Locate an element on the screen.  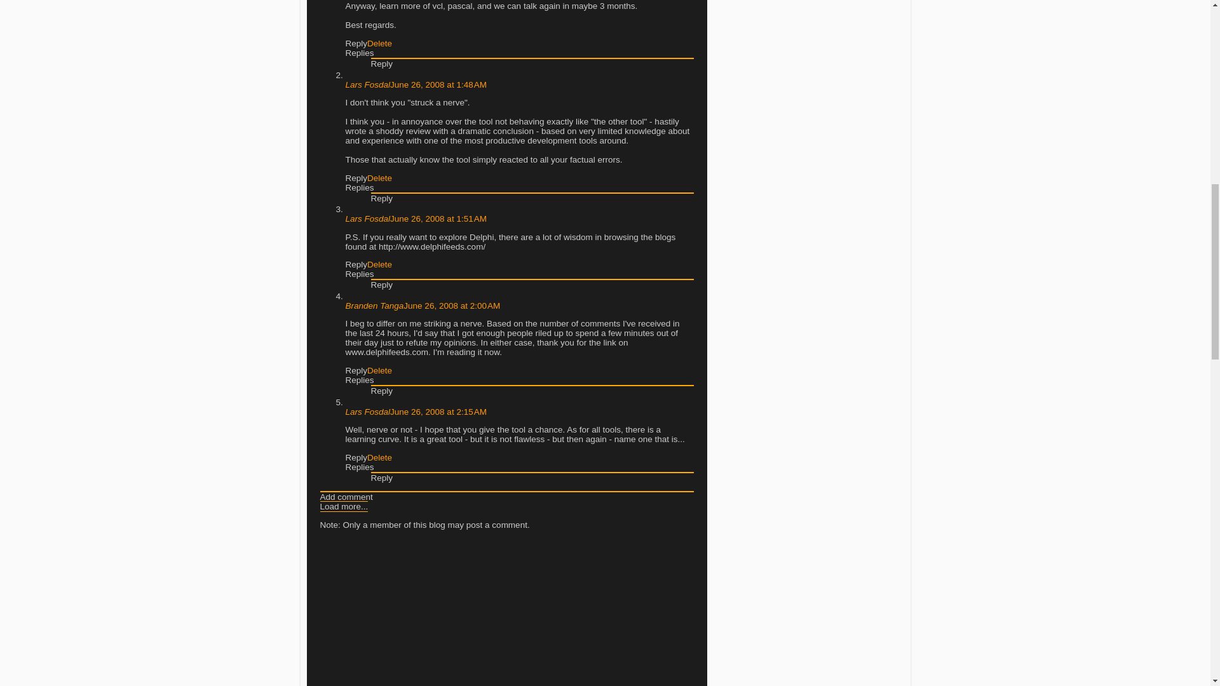
Delete is located at coordinates (379, 457).